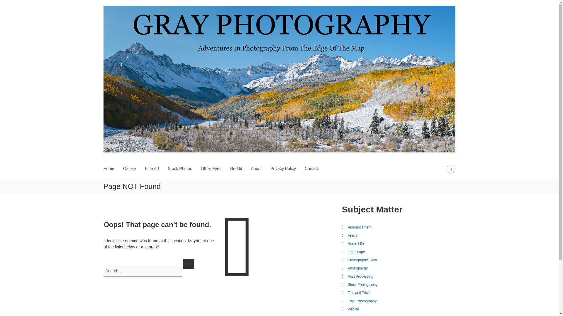  Describe the element at coordinates (256, 169) in the screenshot. I see `About` at that location.